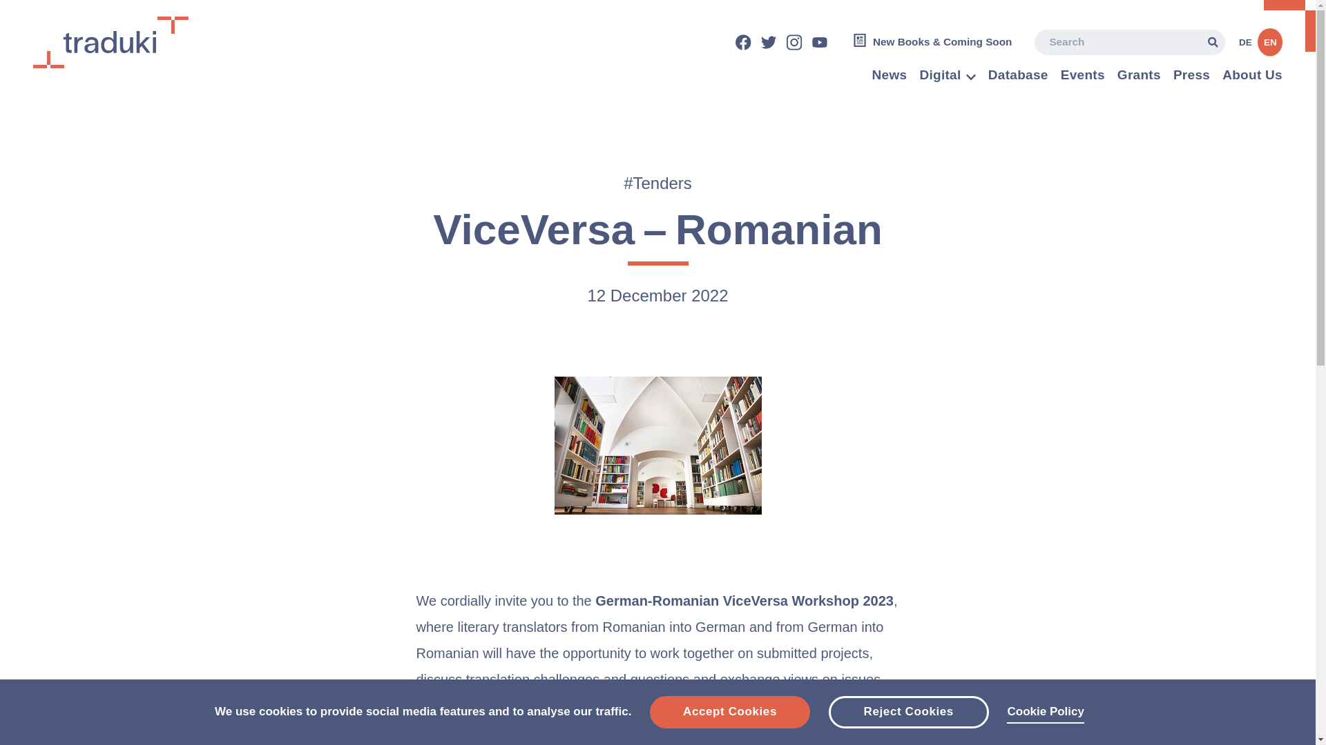 This screenshot has width=1326, height=745. What do you see at coordinates (1271, 44) in the screenshot?
I see `EN` at bounding box center [1271, 44].